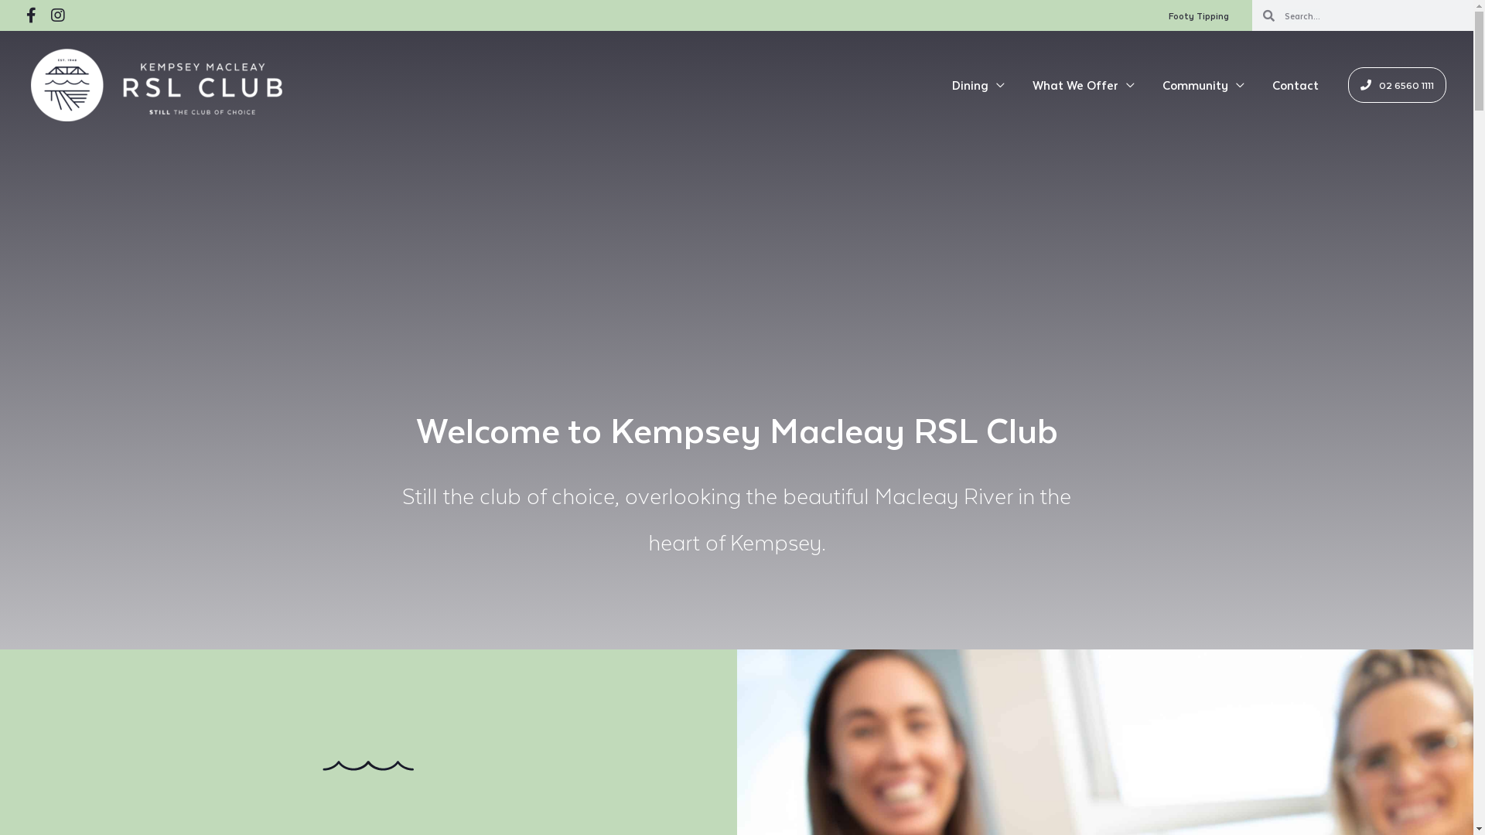 This screenshot has width=1485, height=835. What do you see at coordinates (1199, 15) in the screenshot?
I see `Footy Tipping` at bounding box center [1199, 15].